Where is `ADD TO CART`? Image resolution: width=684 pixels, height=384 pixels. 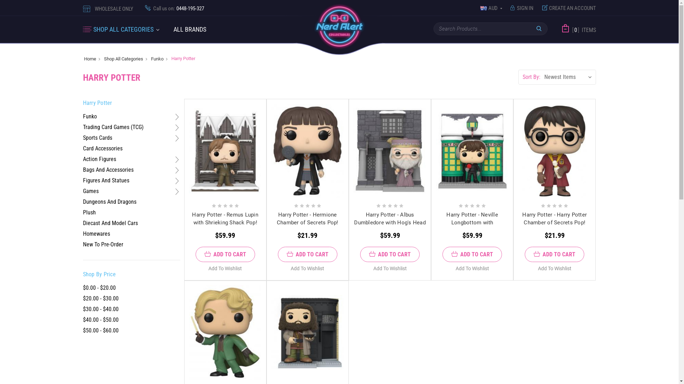
ADD TO CART is located at coordinates (390, 255).